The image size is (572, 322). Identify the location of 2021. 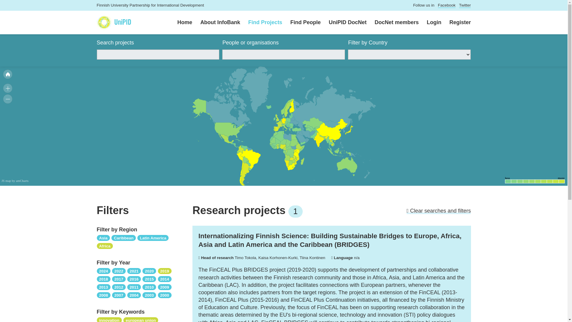
(134, 271).